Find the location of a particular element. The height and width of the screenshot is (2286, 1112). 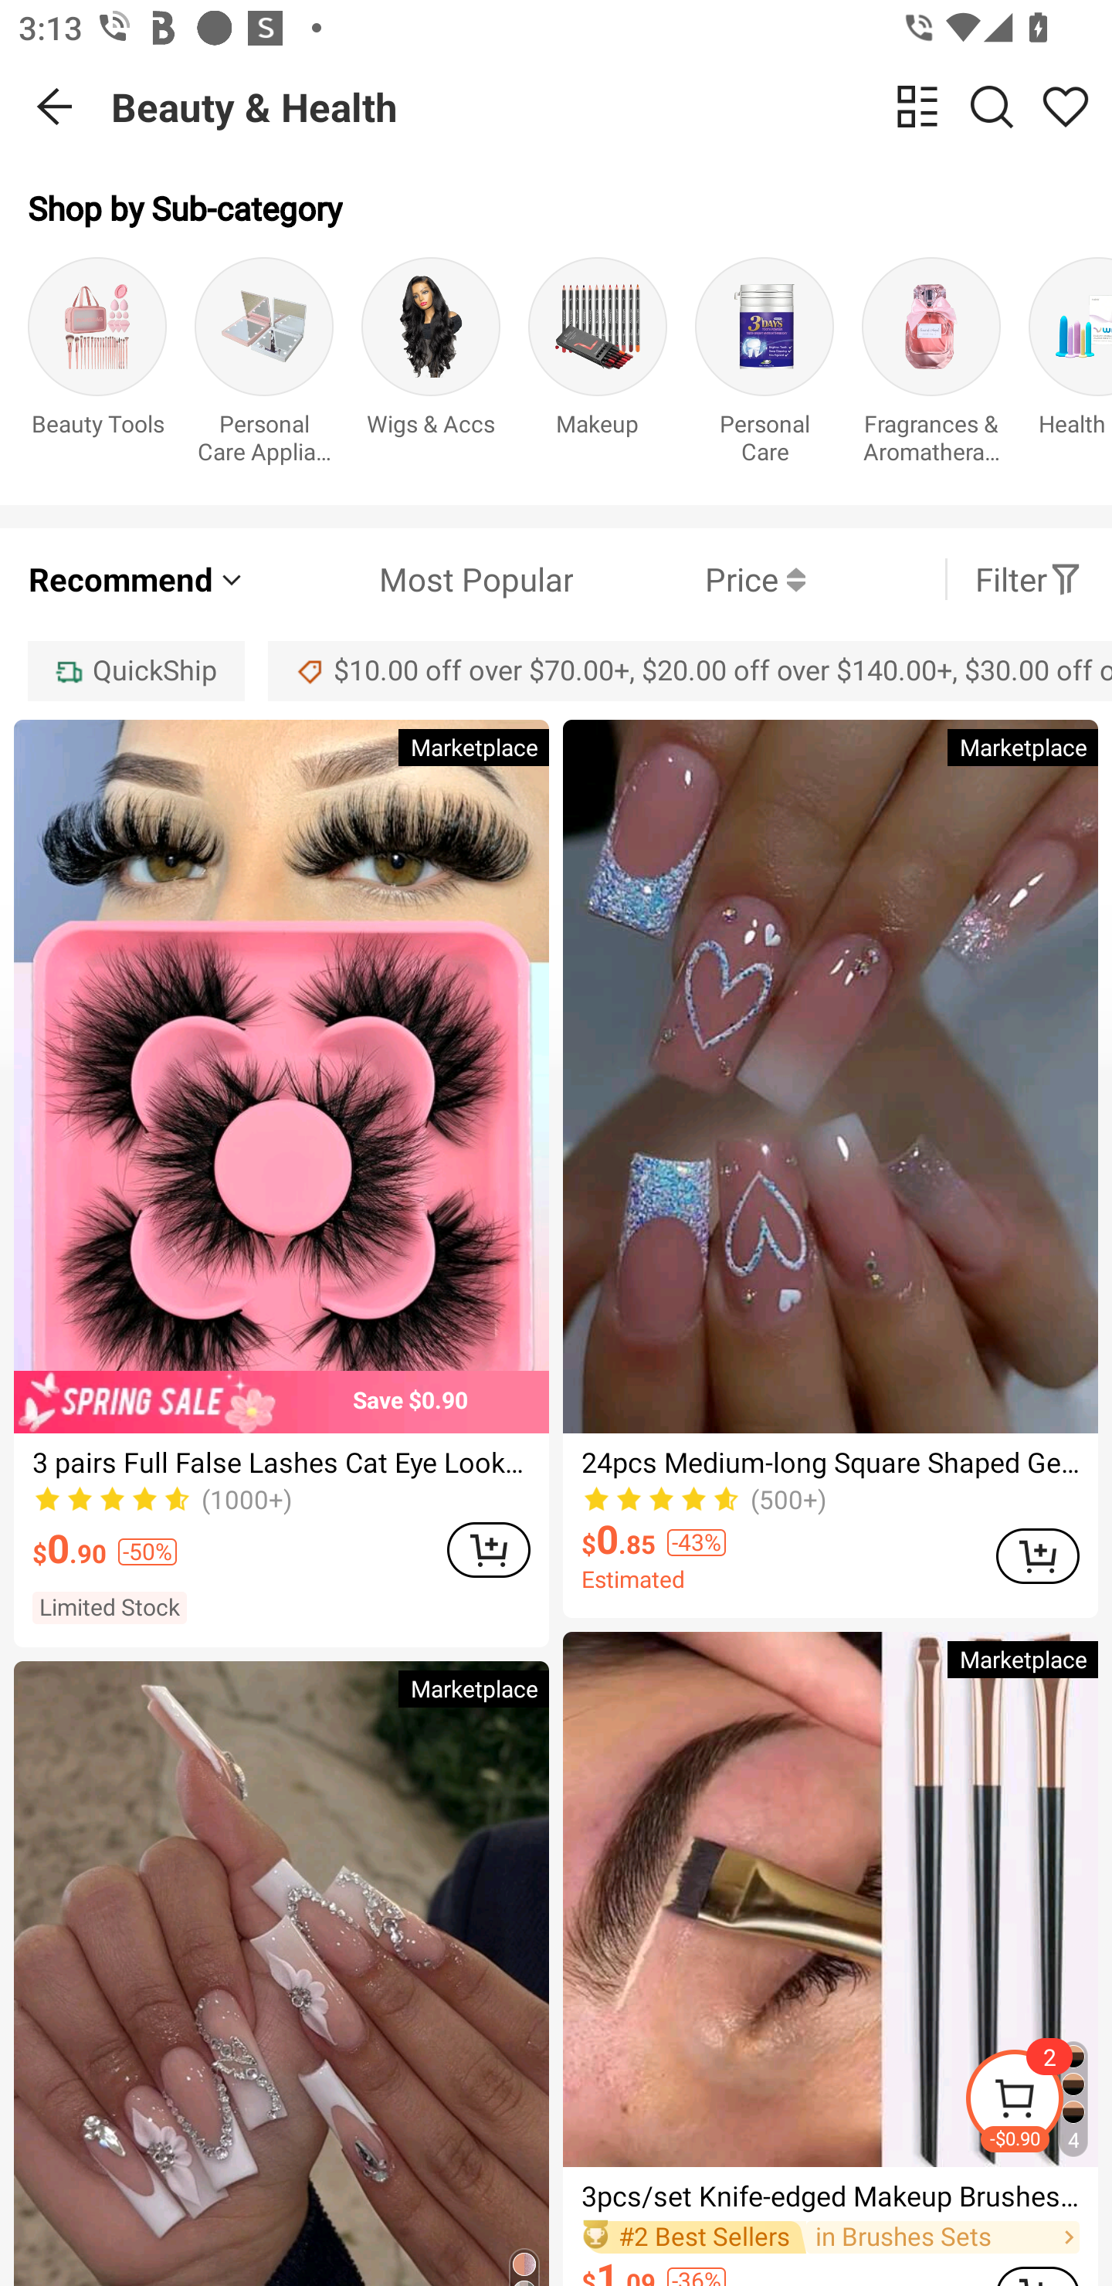

-$0.90 is located at coordinates (1038, 2102).